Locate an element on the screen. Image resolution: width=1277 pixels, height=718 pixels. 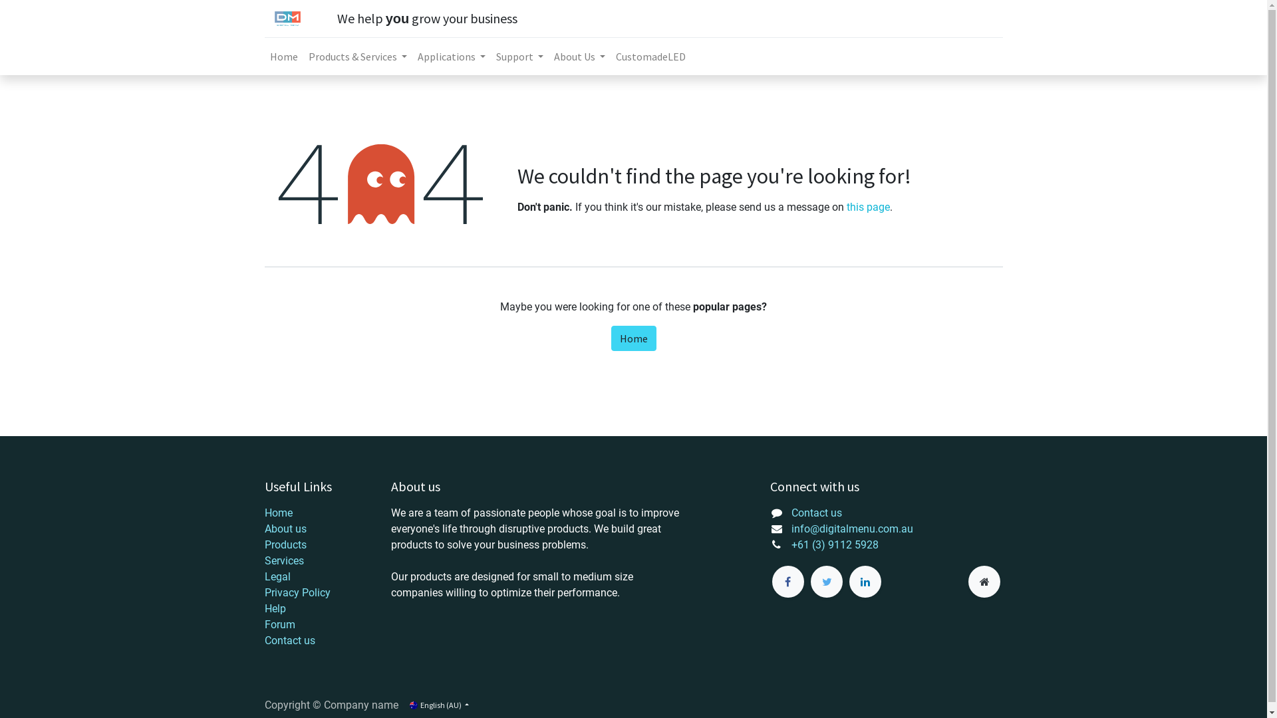
Forum is located at coordinates (280, 625).